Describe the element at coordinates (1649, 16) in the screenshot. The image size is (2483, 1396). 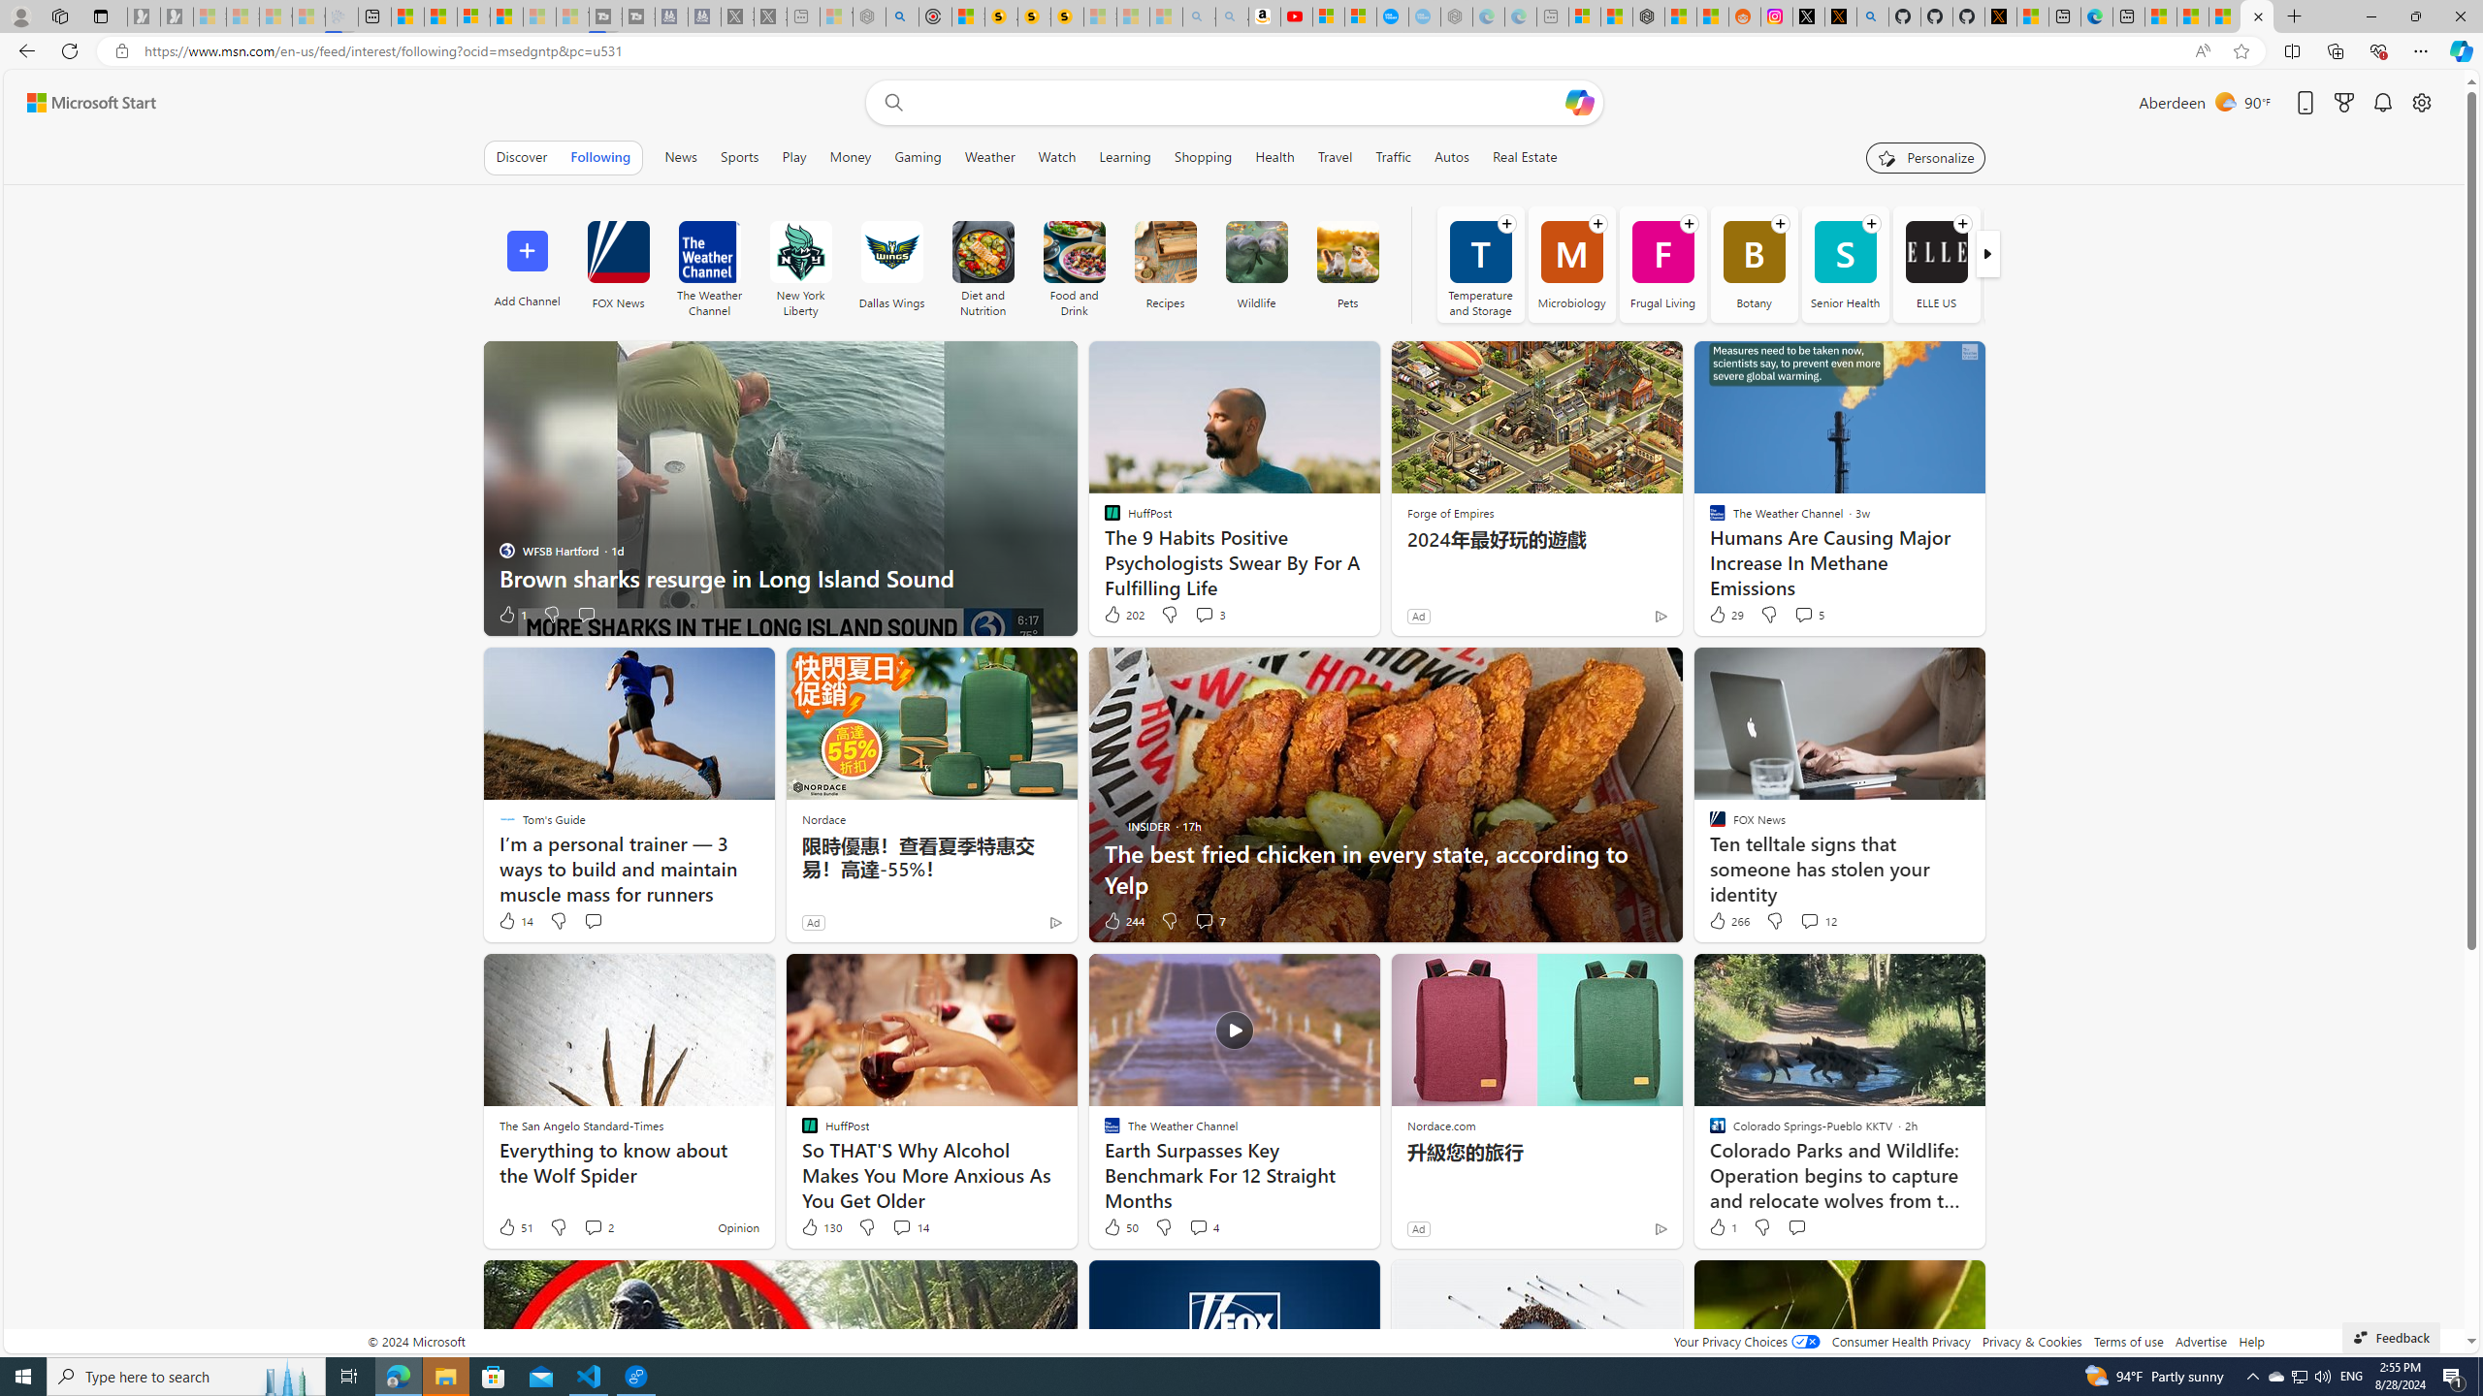
I see `Nordace - Duffels` at that location.